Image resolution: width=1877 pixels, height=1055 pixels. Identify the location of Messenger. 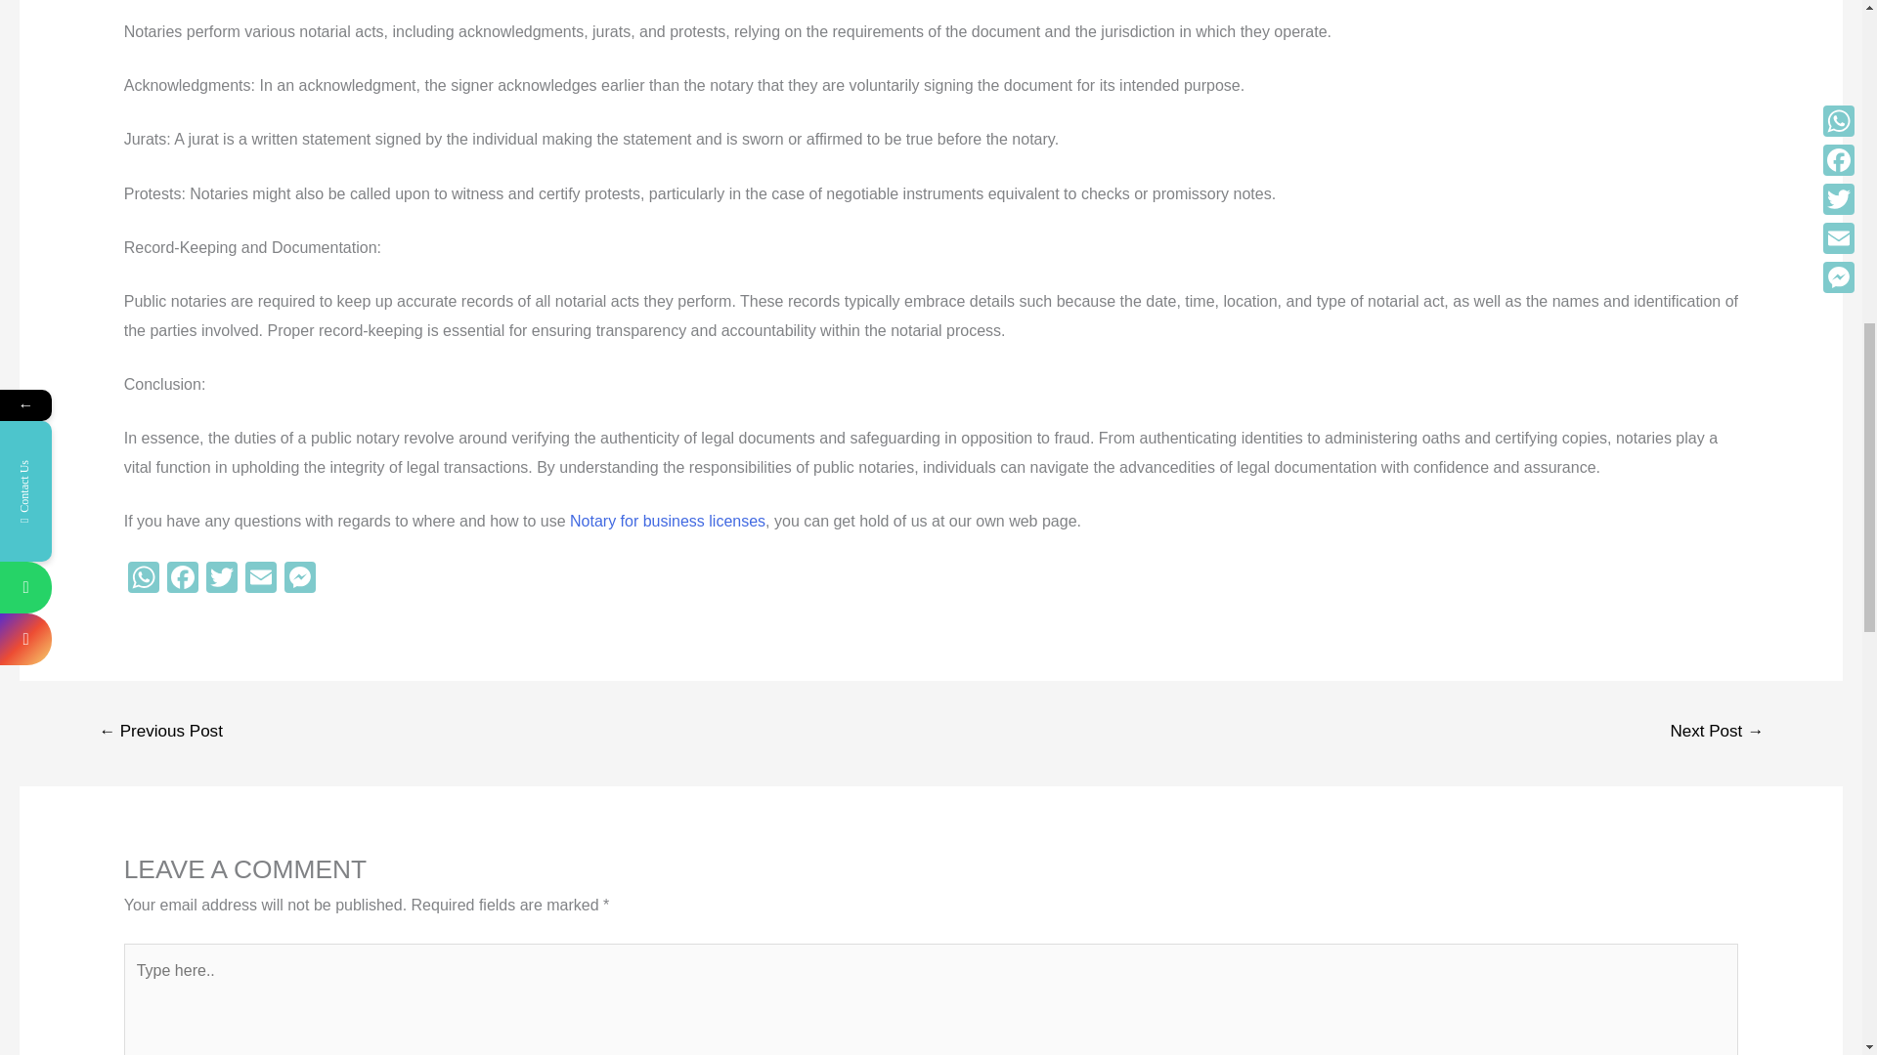
(299, 579).